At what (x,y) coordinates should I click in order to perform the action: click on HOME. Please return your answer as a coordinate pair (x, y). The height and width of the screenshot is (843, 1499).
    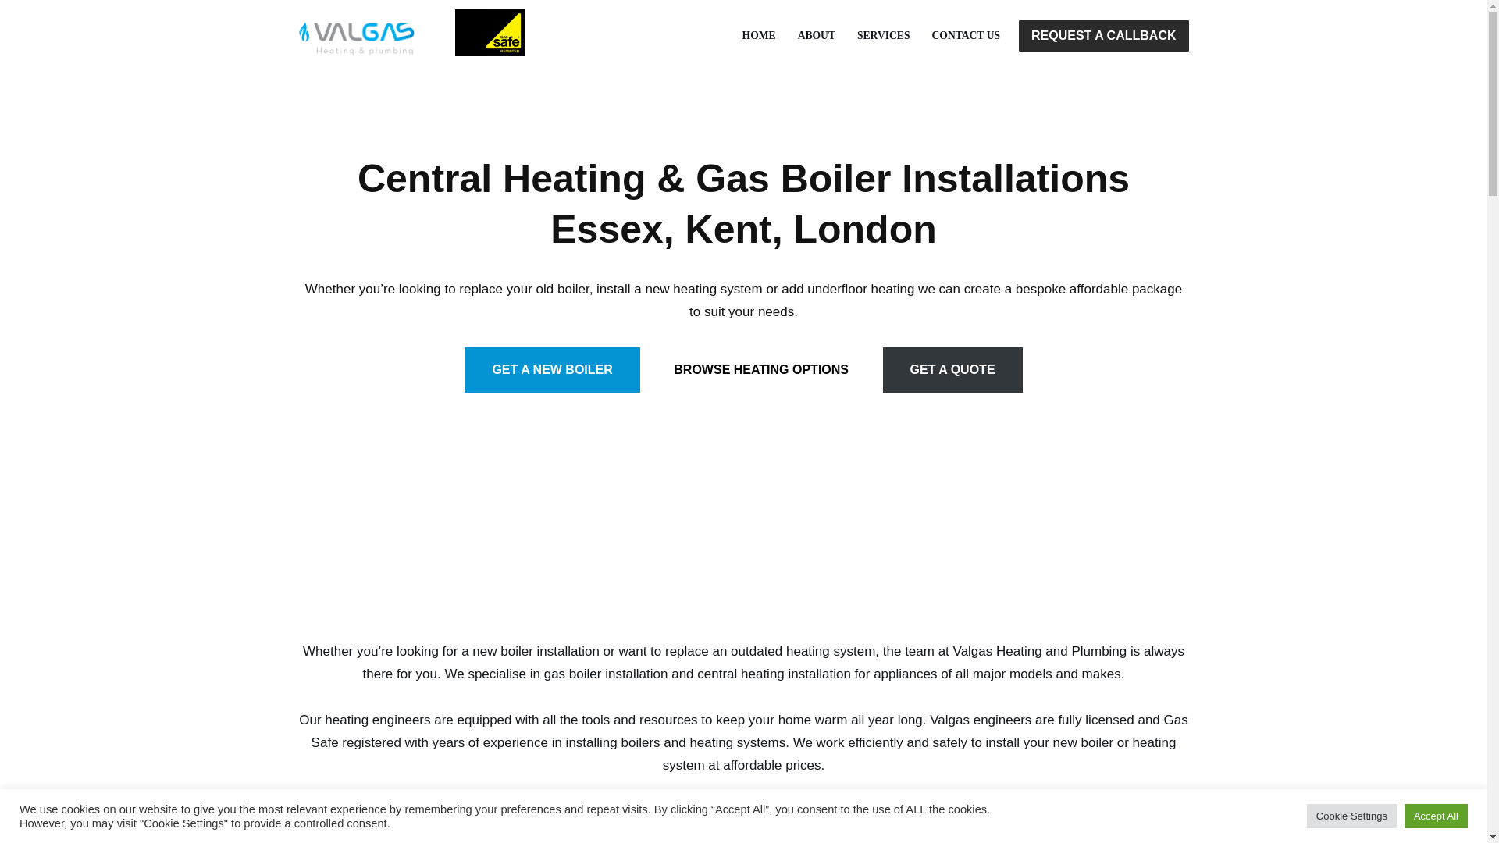
    Looking at the image, I should click on (759, 36).